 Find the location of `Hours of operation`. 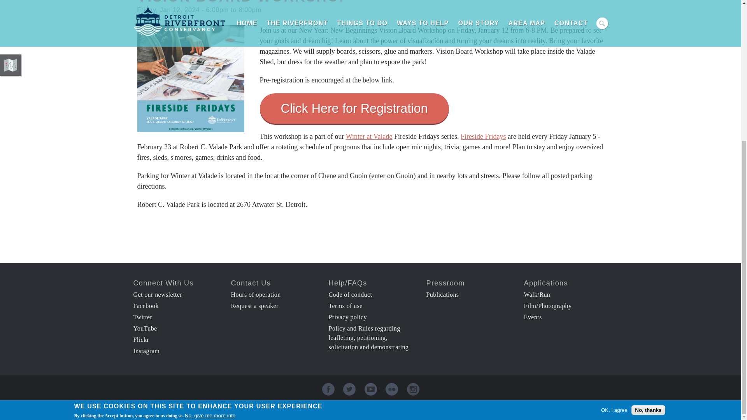

Hours of operation is located at coordinates (256, 294).